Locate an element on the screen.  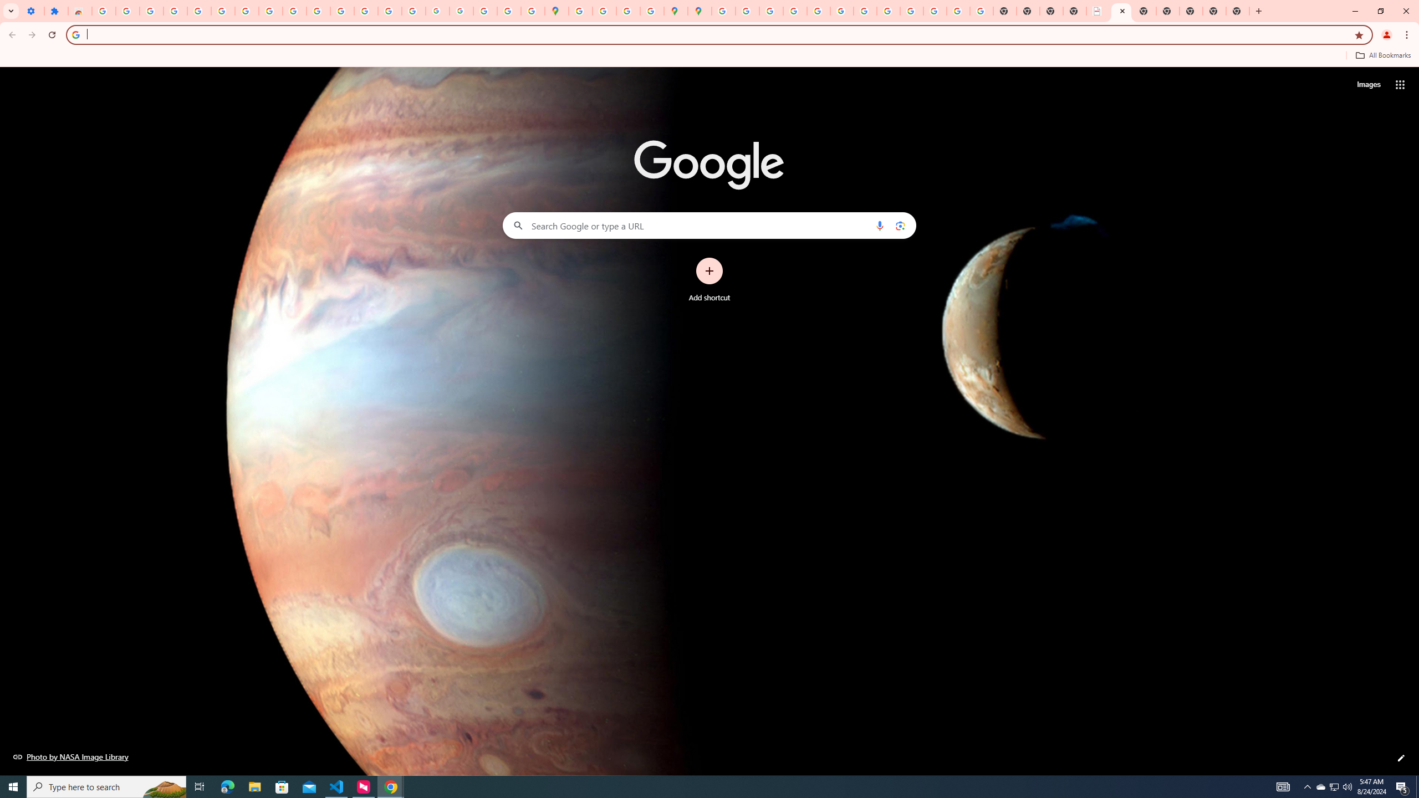
New Tab is located at coordinates (1167, 11).